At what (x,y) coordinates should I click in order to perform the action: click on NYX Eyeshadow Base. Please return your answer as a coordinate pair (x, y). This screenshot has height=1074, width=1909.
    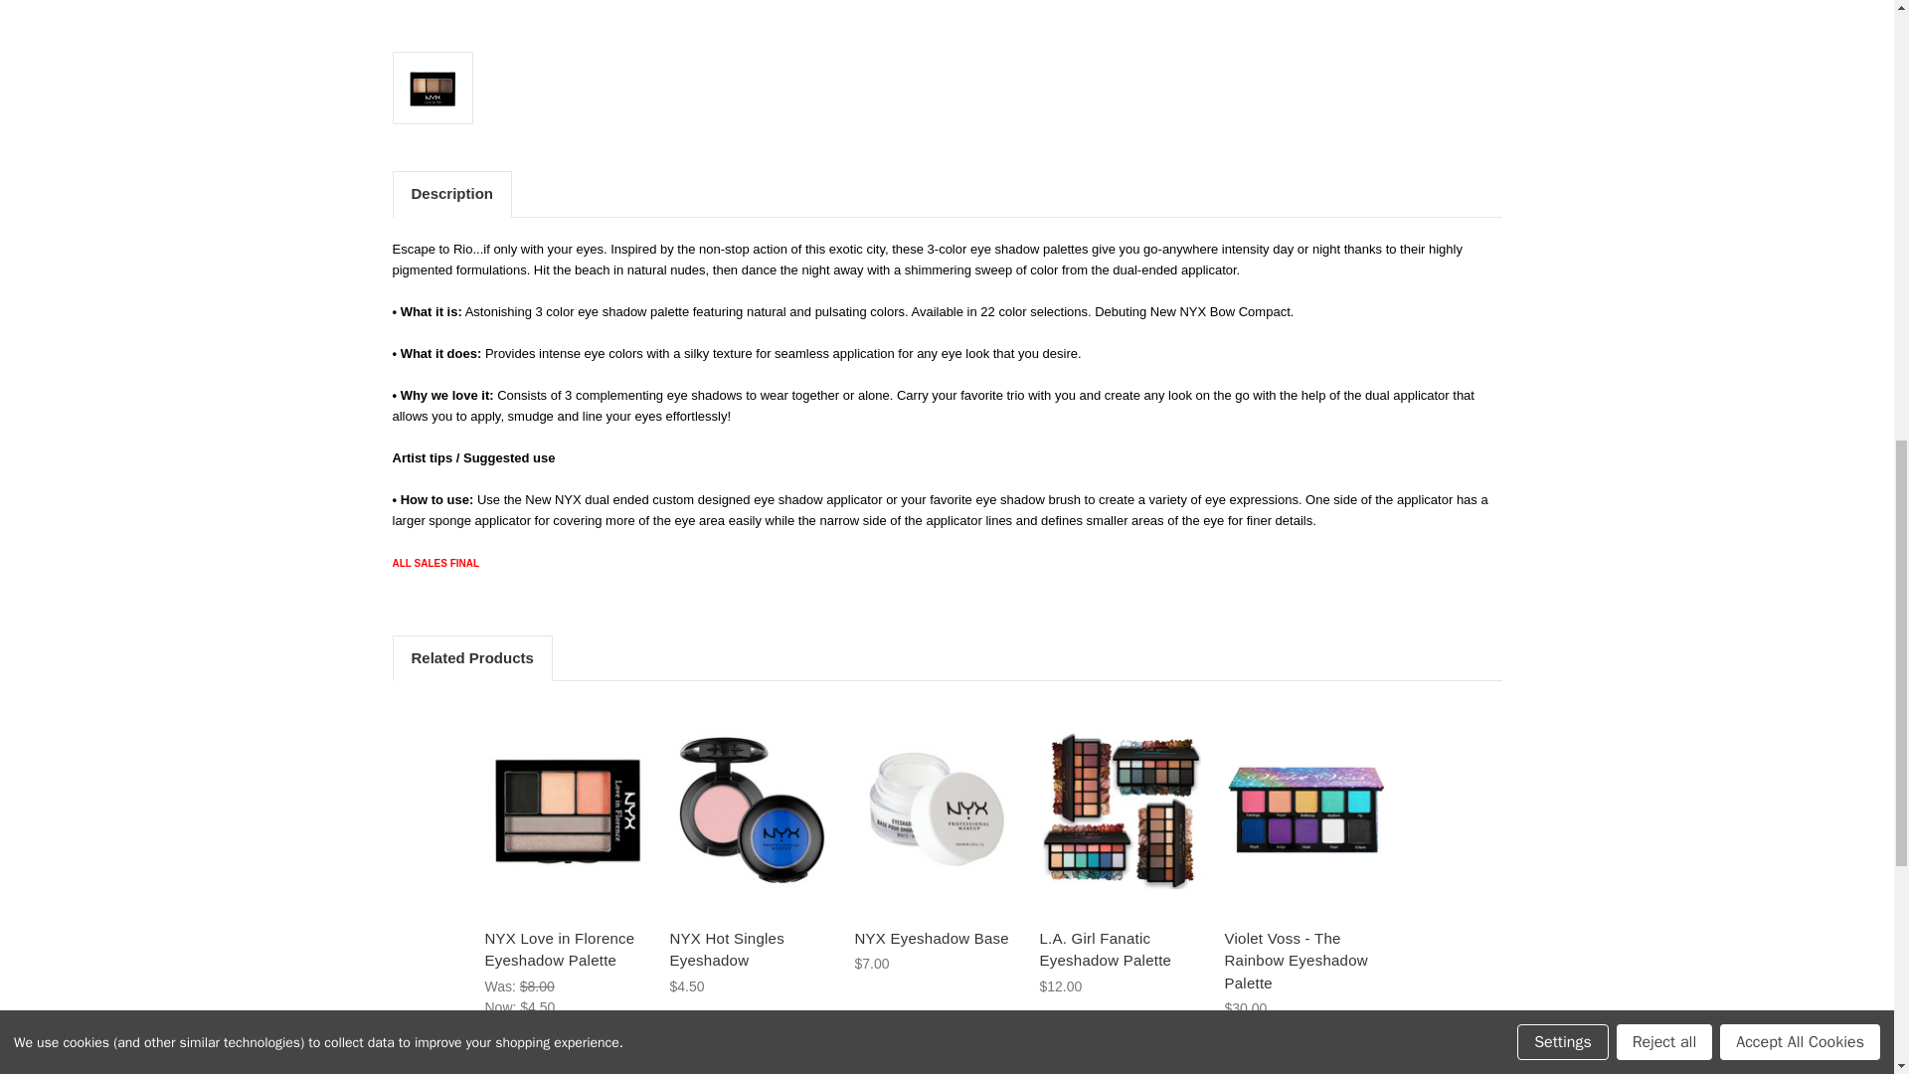
    Looking at the image, I should click on (937, 809).